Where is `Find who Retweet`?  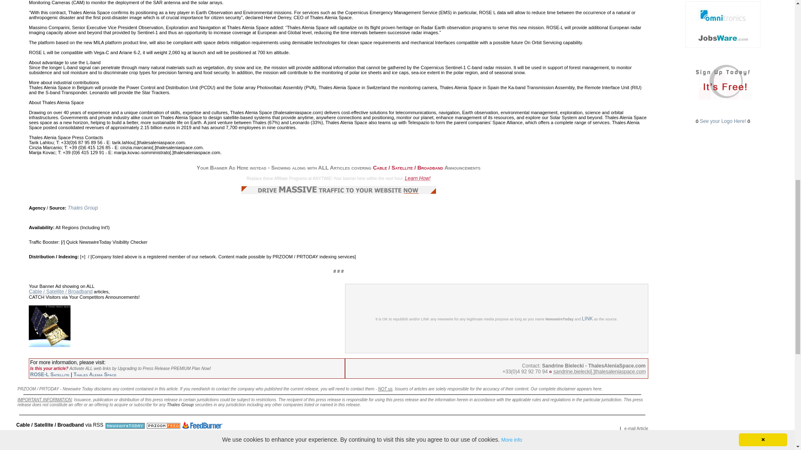
Find who Retweet is located at coordinates (36, 432).